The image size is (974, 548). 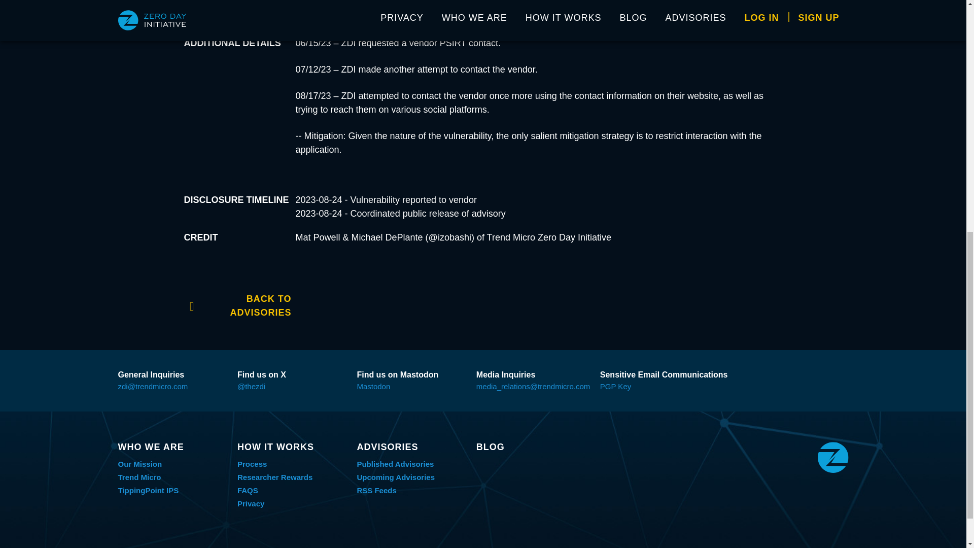 I want to click on WHO WE ARE, so click(x=172, y=447).